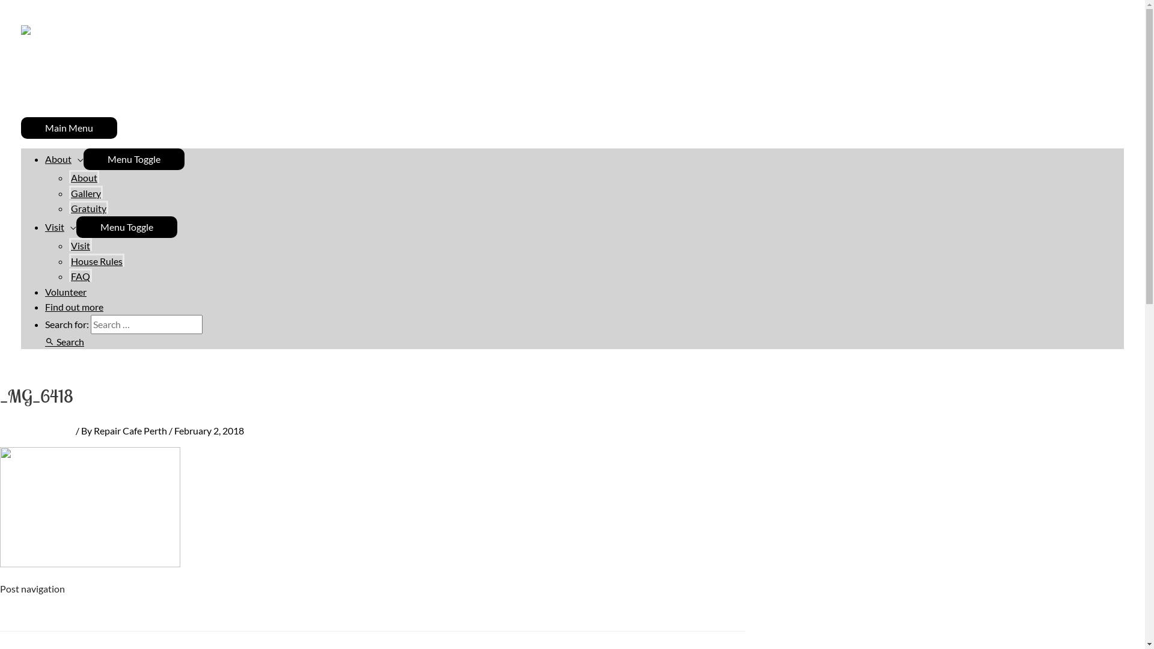 The height and width of the screenshot is (649, 1154). I want to click on Menu Toggle, so click(134, 159).